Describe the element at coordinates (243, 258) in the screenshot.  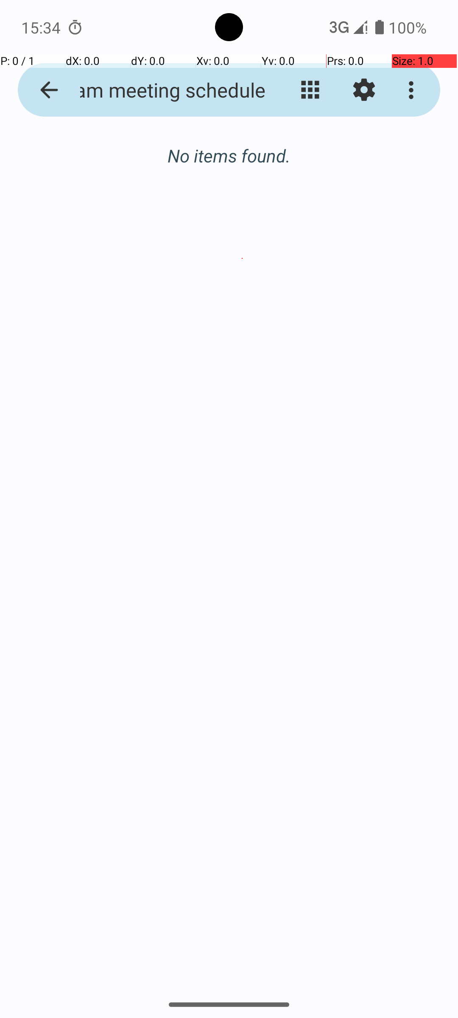
I see `We will plan annual budget.` at that location.